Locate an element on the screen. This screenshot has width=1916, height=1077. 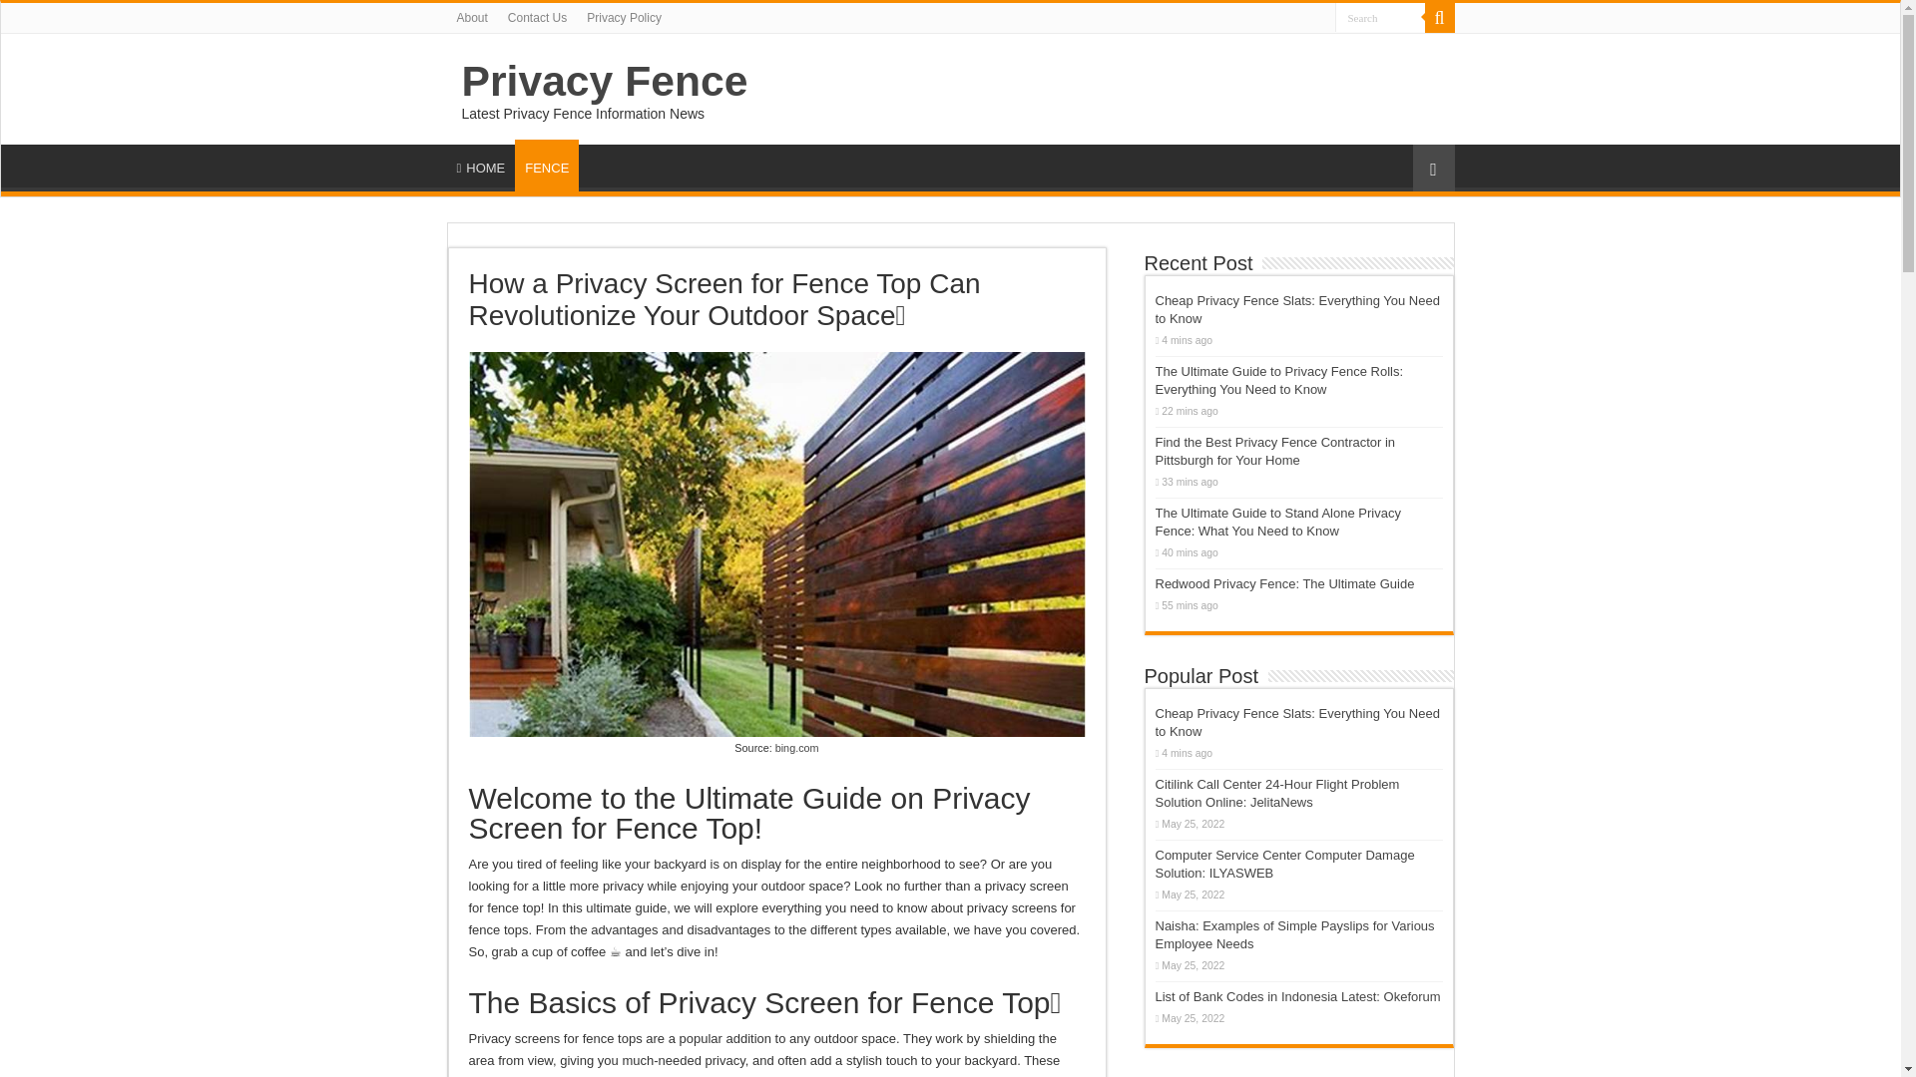
Search is located at coordinates (1380, 18).